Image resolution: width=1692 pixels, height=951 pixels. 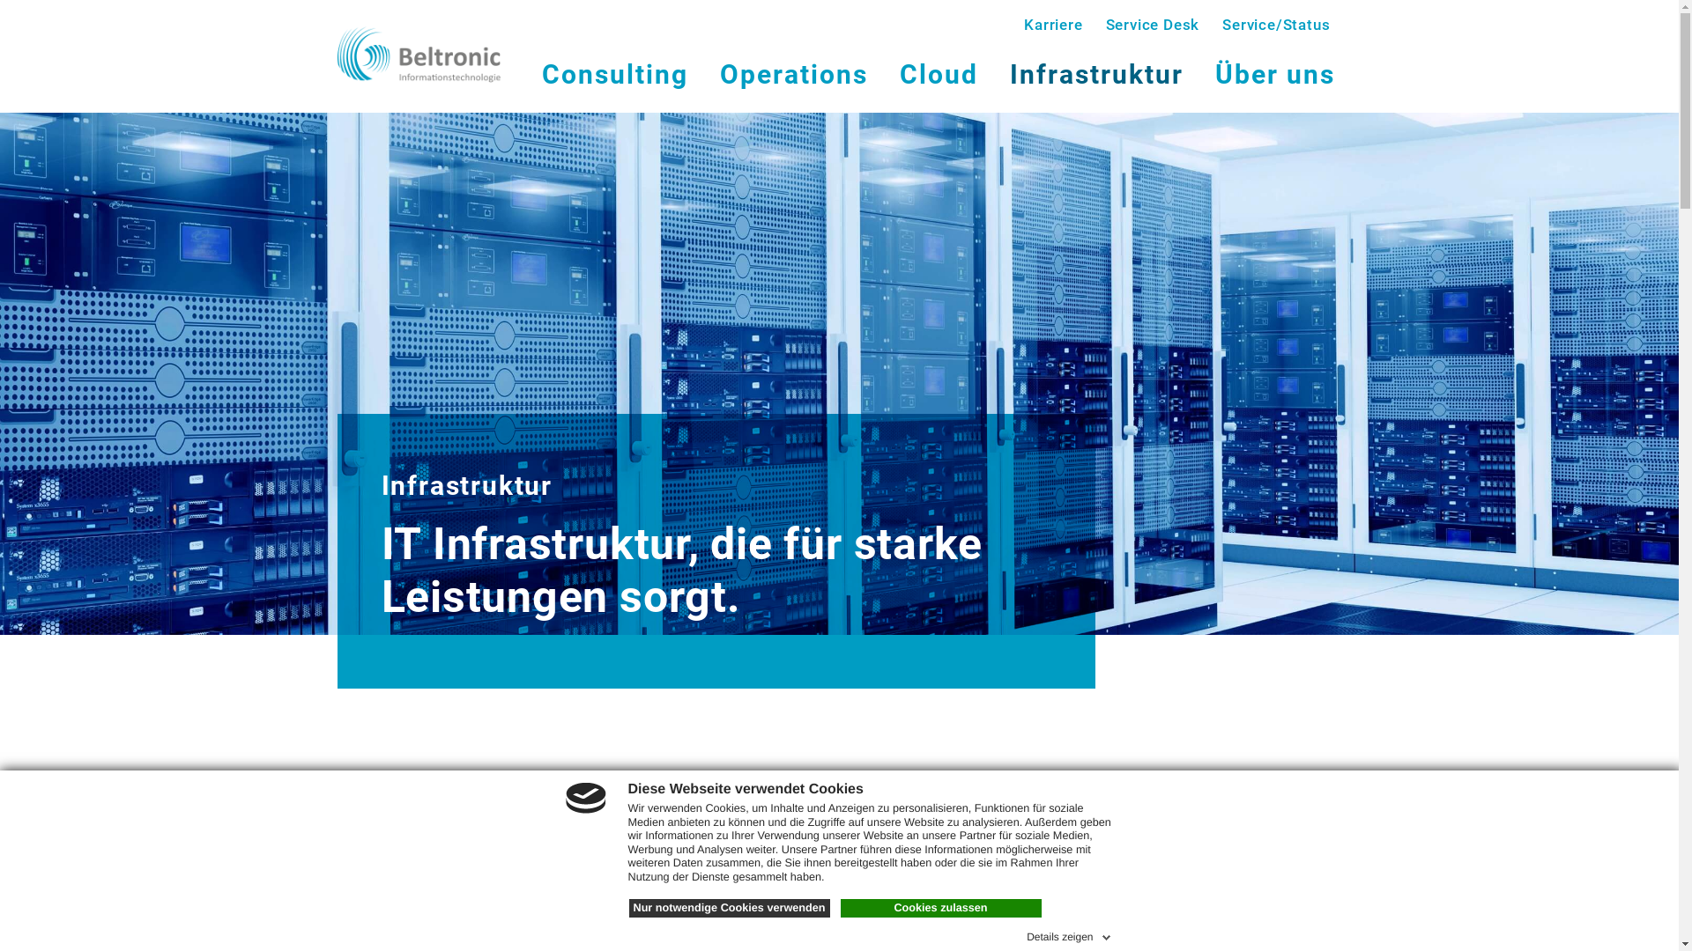 What do you see at coordinates (1053, 32) in the screenshot?
I see `Karriere` at bounding box center [1053, 32].